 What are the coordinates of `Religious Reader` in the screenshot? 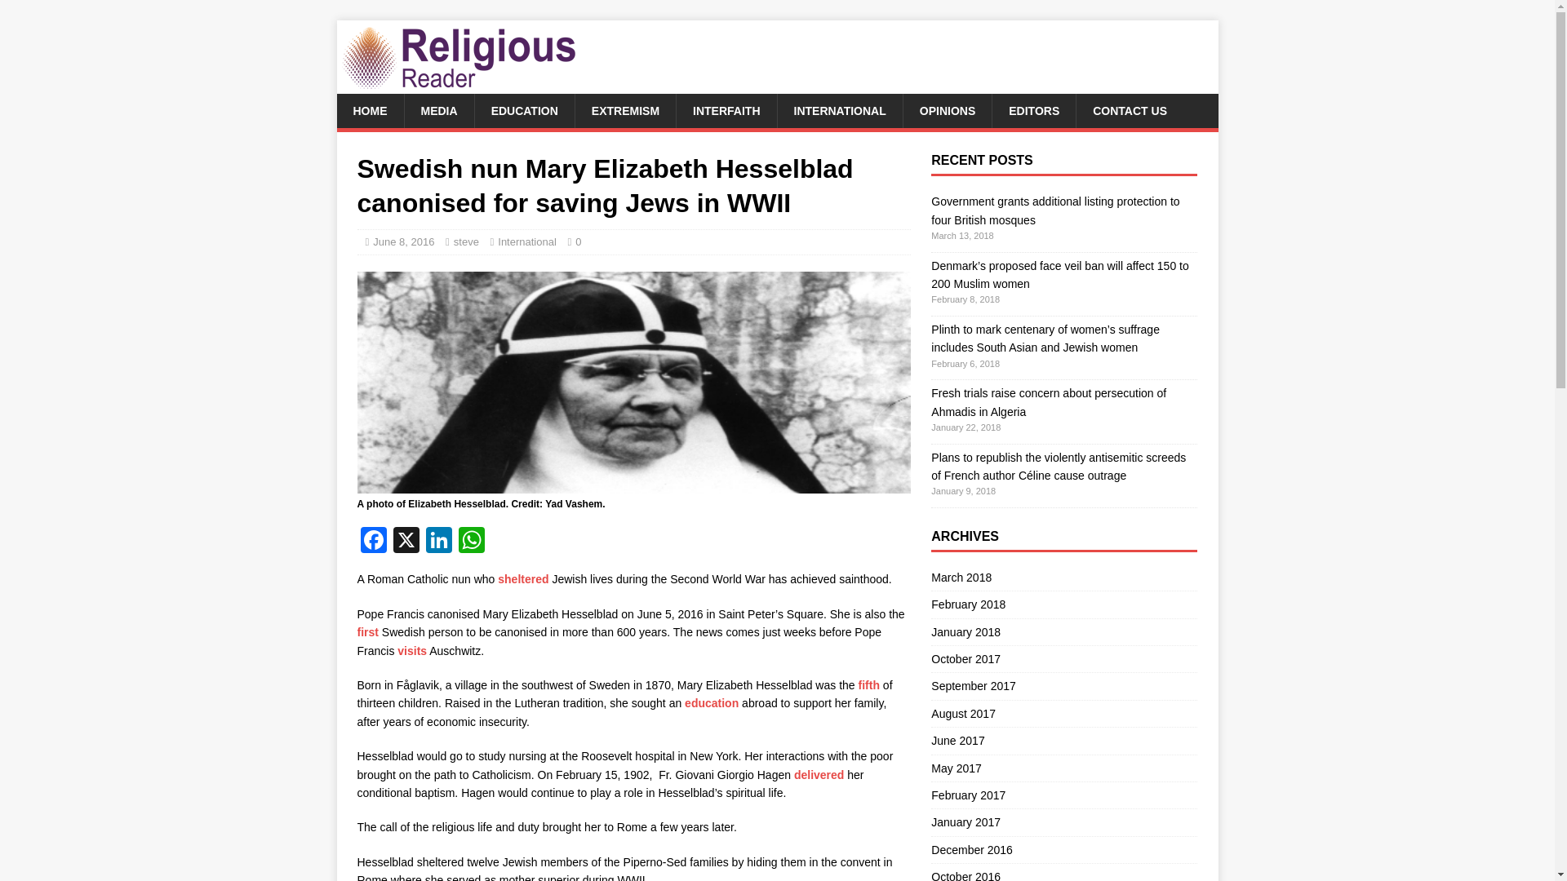 It's located at (459, 85).